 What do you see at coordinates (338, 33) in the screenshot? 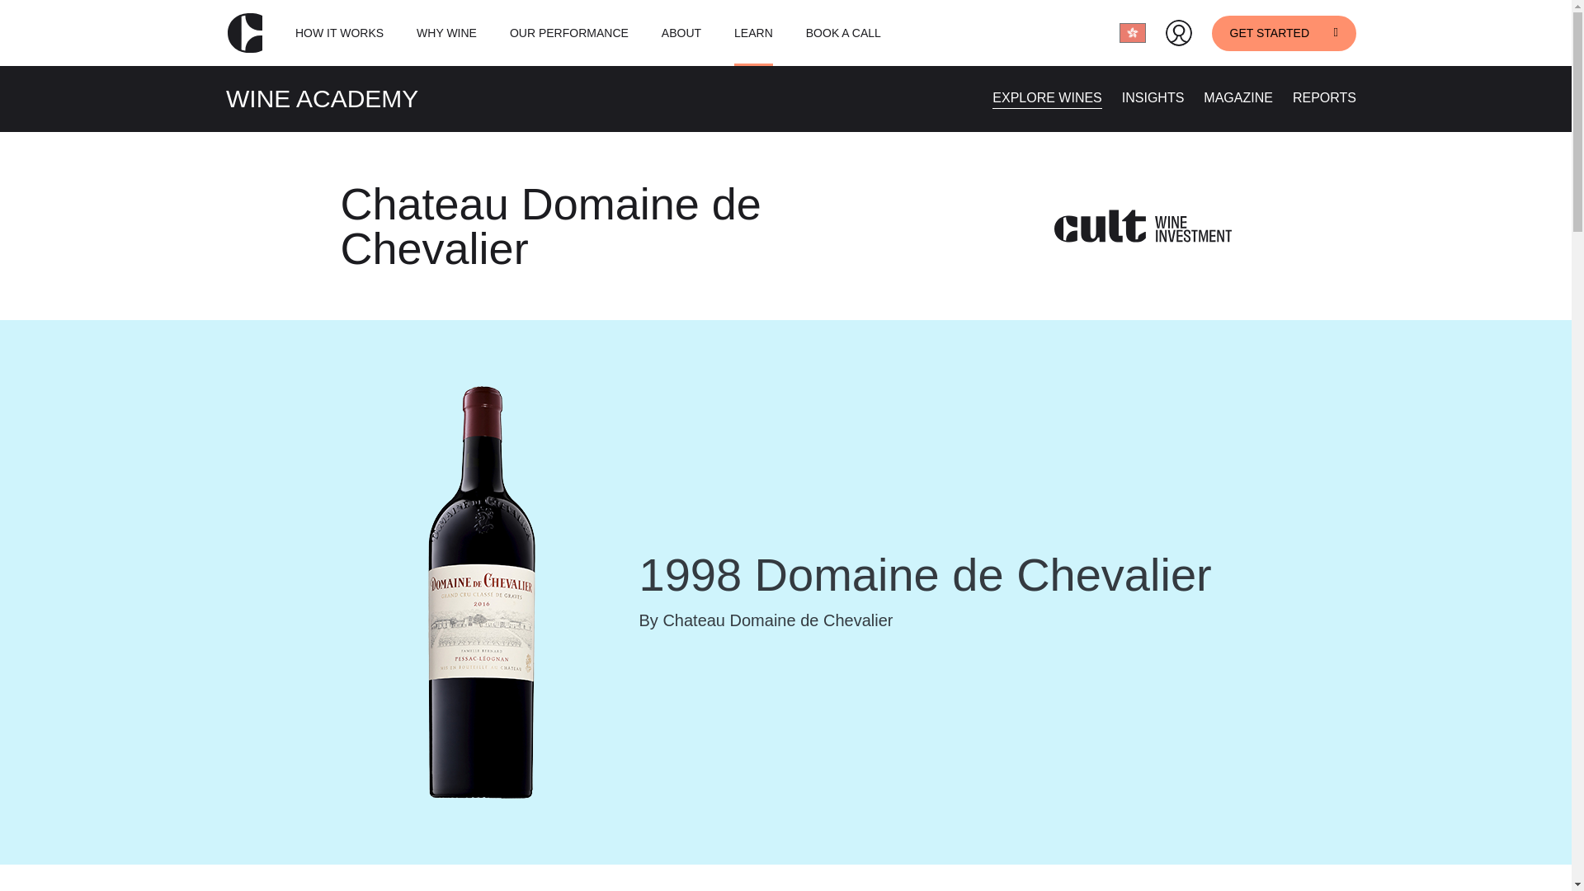
I see `HOW IT WORKS` at bounding box center [338, 33].